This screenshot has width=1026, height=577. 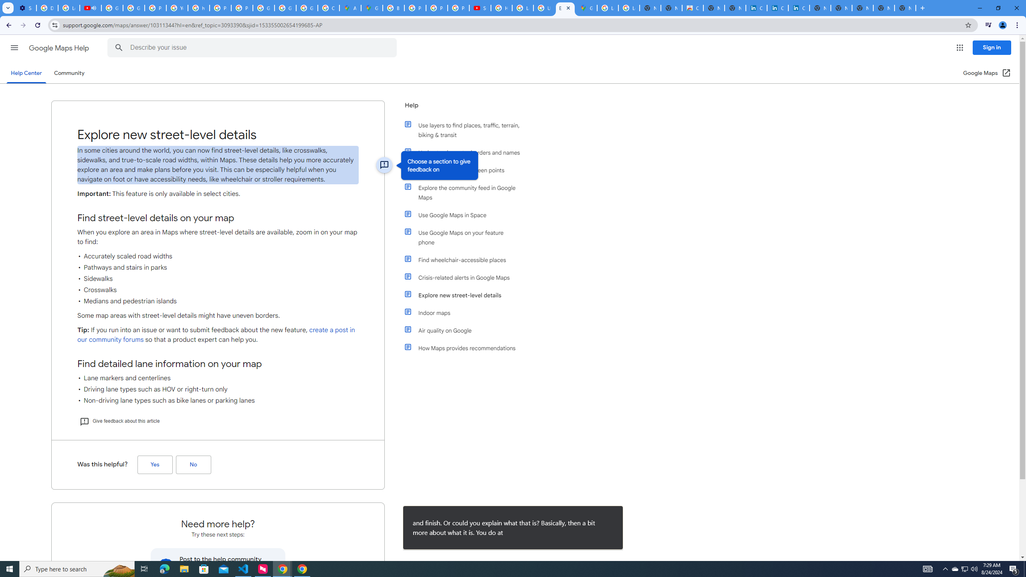 I want to click on Google Maps Help, so click(x=60, y=48).